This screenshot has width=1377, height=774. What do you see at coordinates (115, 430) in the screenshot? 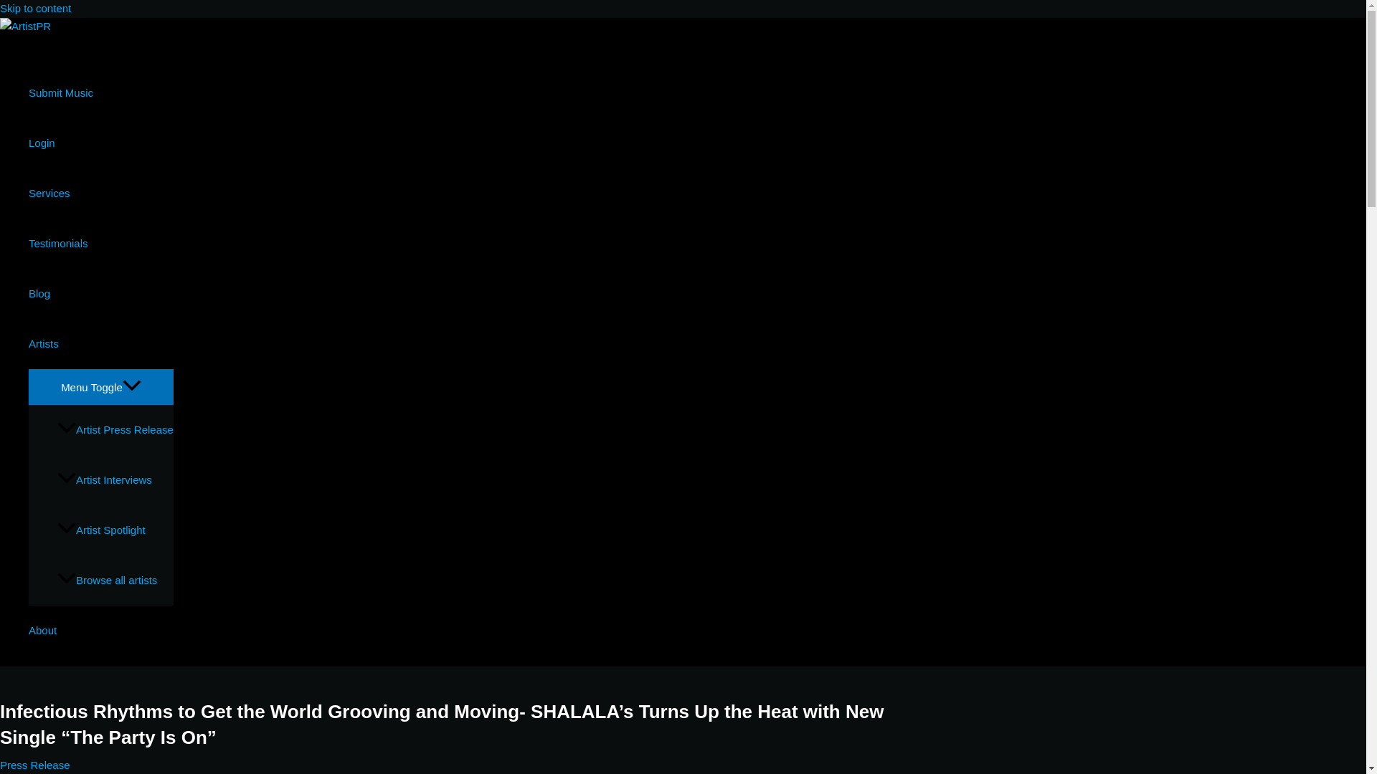
I see `Artist Press Release` at bounding box center [115, 430].